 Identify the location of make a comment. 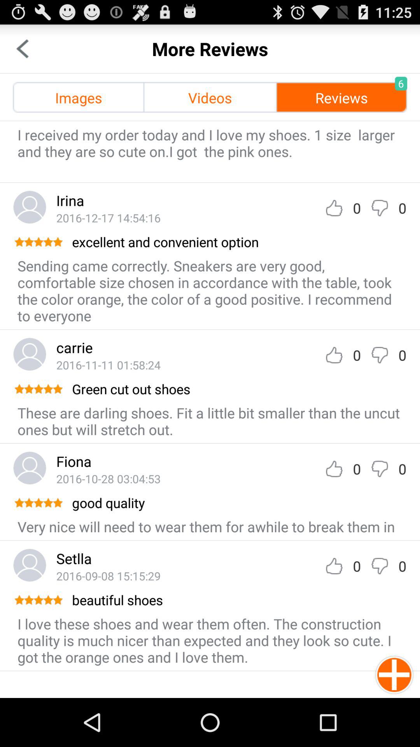
(380, 208).